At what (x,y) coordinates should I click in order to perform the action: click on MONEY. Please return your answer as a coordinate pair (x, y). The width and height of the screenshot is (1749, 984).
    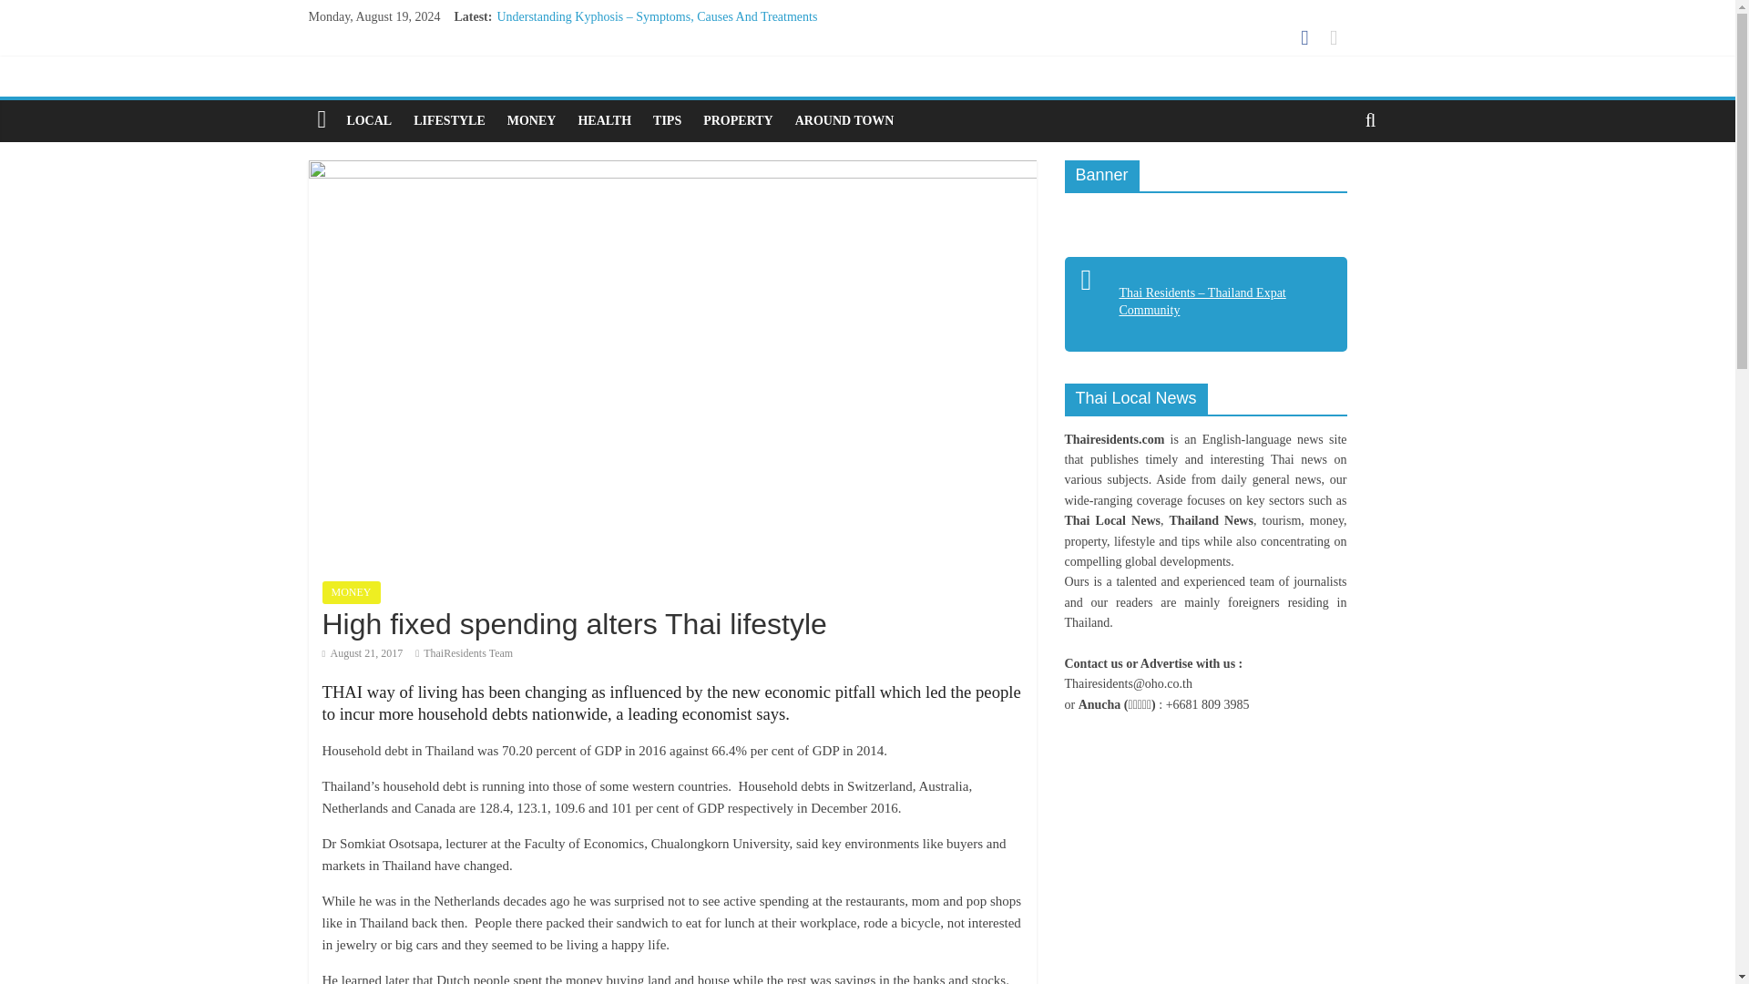
    Looking at the image, I should click on (352, 592).